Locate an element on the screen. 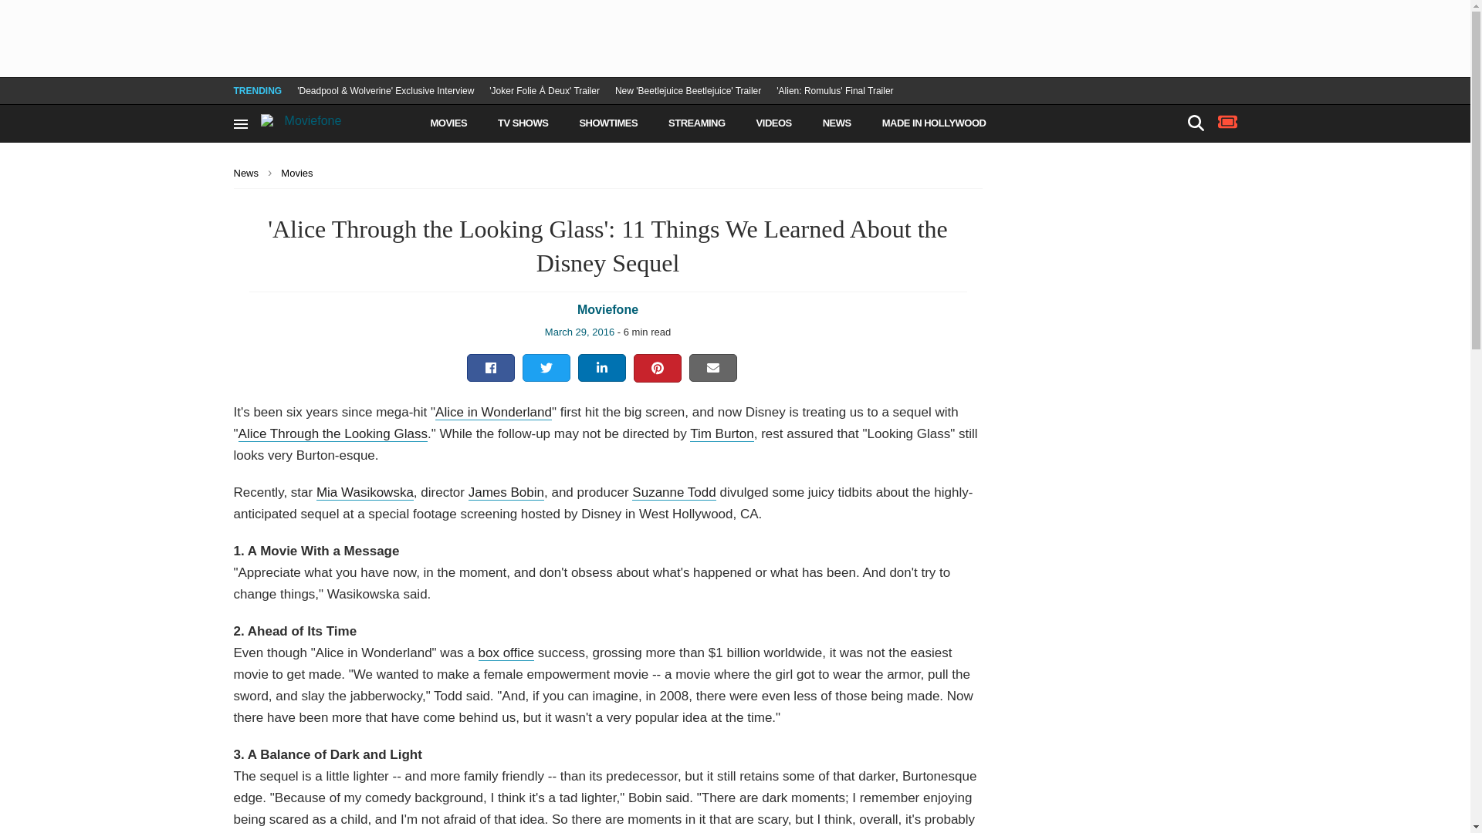 Image resolution: width=1482 pixels, height=833 pixels. New 'Beetlejuice Beetlejuice' Trailer is located at coordinates (688, 91).